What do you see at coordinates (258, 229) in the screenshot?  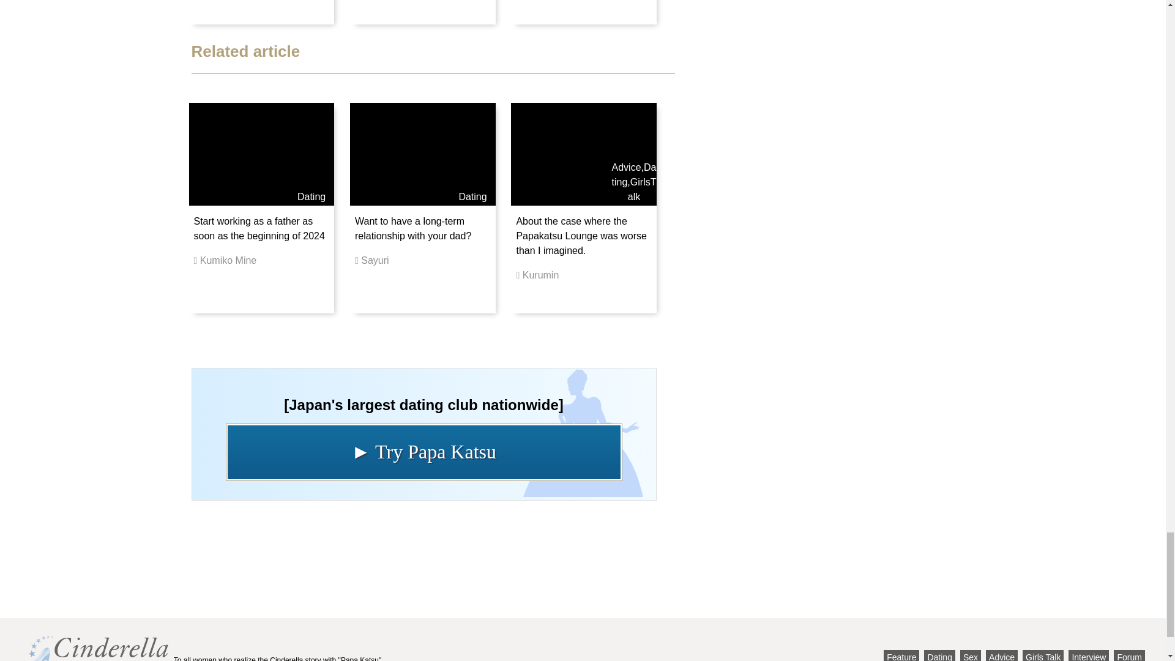 I see `Start working as a father as soon as the beginning of 2024` at bounding box center [258, 229].